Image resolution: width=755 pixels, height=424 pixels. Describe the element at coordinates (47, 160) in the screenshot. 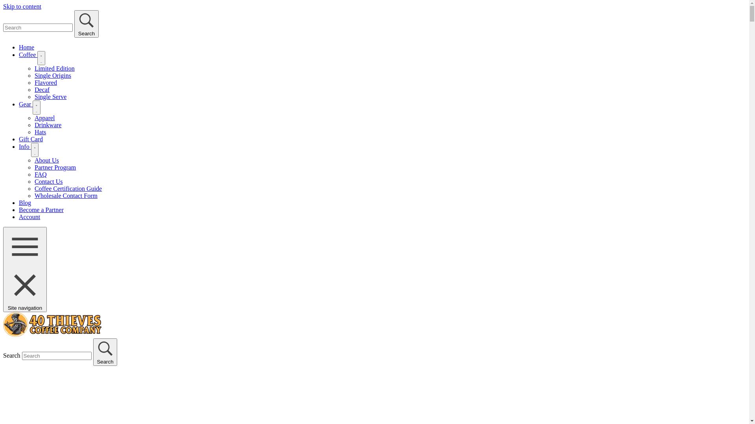

I see `About Us` at that location.